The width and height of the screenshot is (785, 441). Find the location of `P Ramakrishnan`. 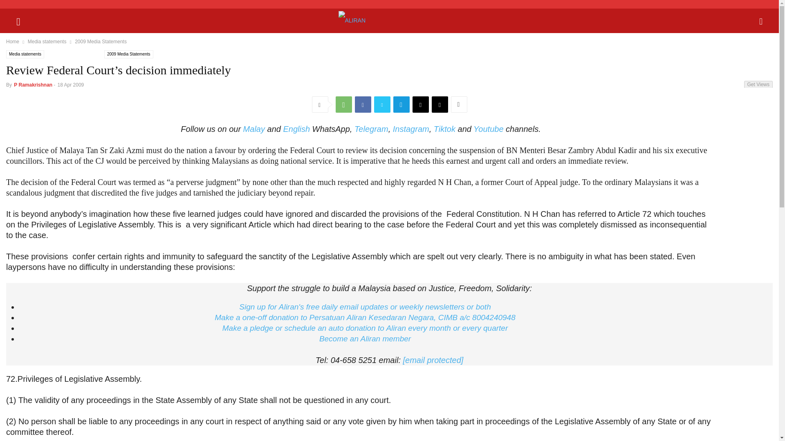

P Ramakrishnan is located at coordinates (33, 85).